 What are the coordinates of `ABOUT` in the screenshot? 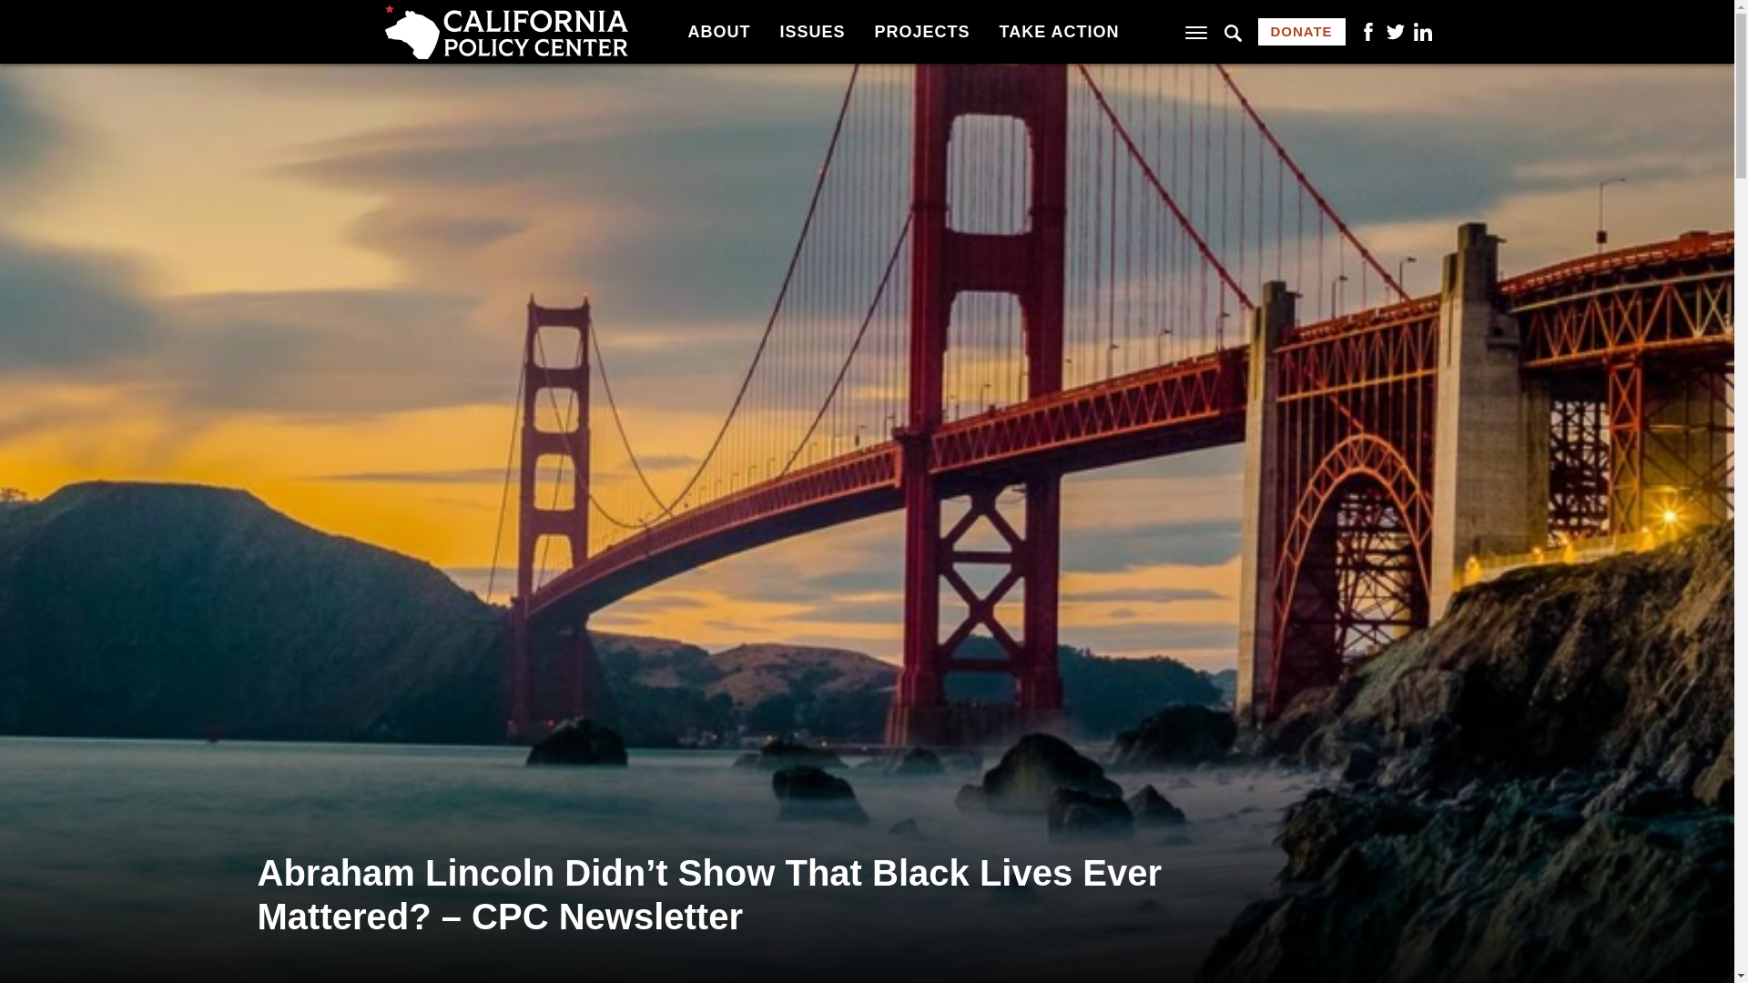 It's located at (717, 31).